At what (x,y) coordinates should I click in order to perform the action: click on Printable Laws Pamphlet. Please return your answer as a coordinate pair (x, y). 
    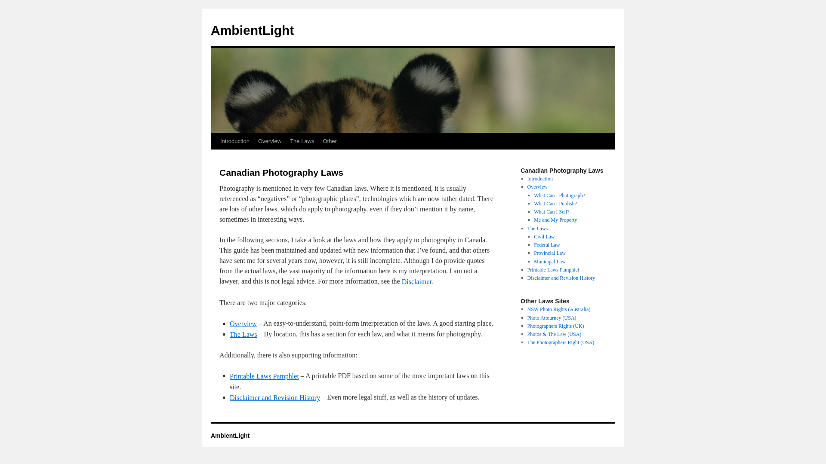
    Looking at the image, I should click on (553, 270).